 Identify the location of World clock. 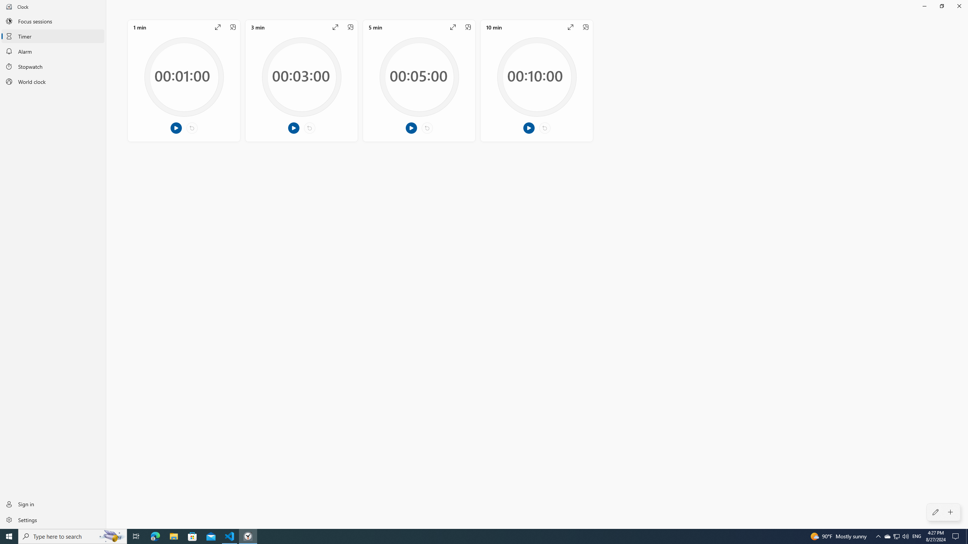
(53, 82).